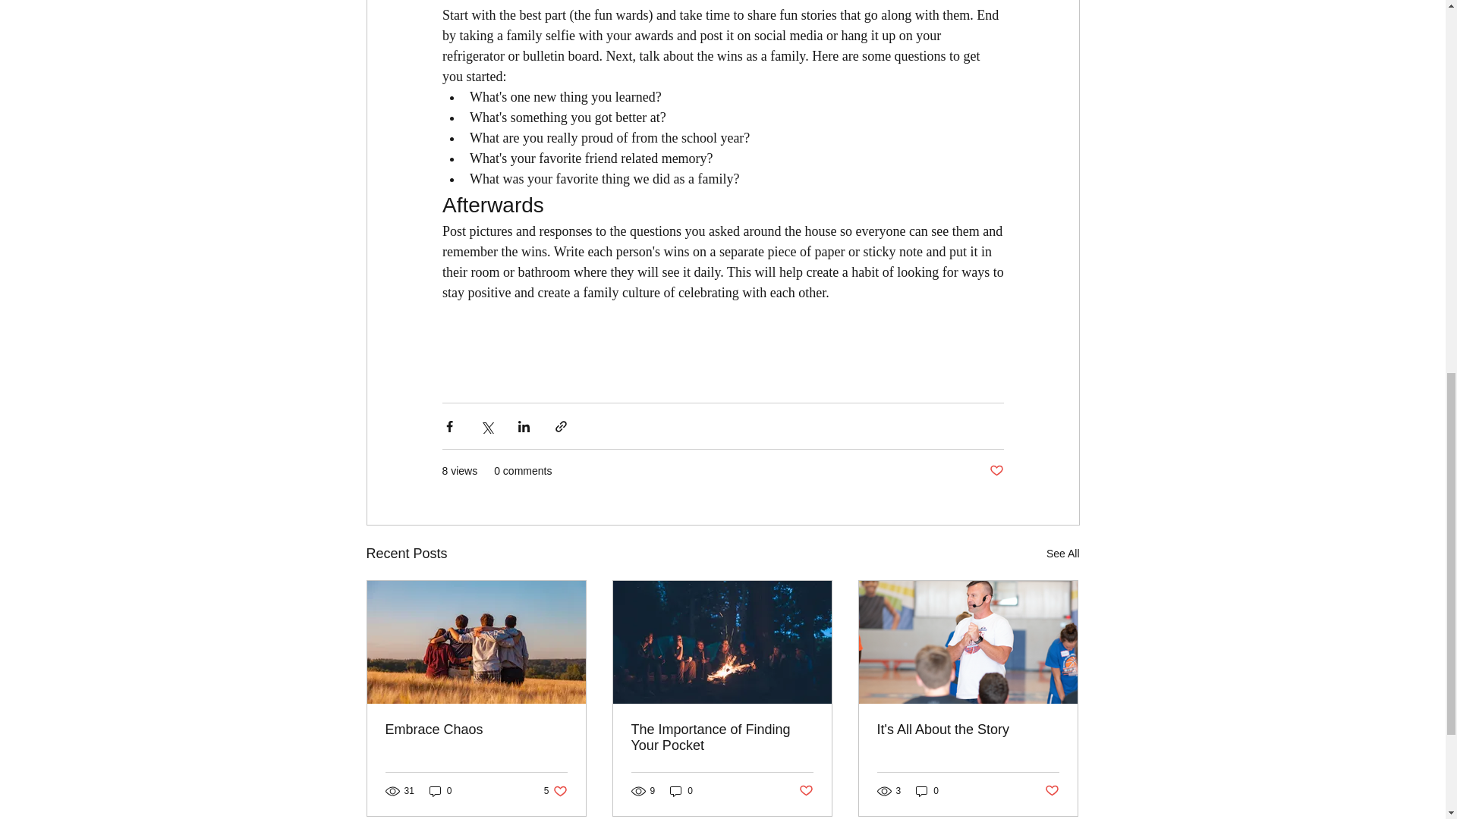 The image size is (1457, 819). What do you see at coordinates (477, 730) in the screenshot?
I see `Embrace Chaos` at bounding box center [477, 730].